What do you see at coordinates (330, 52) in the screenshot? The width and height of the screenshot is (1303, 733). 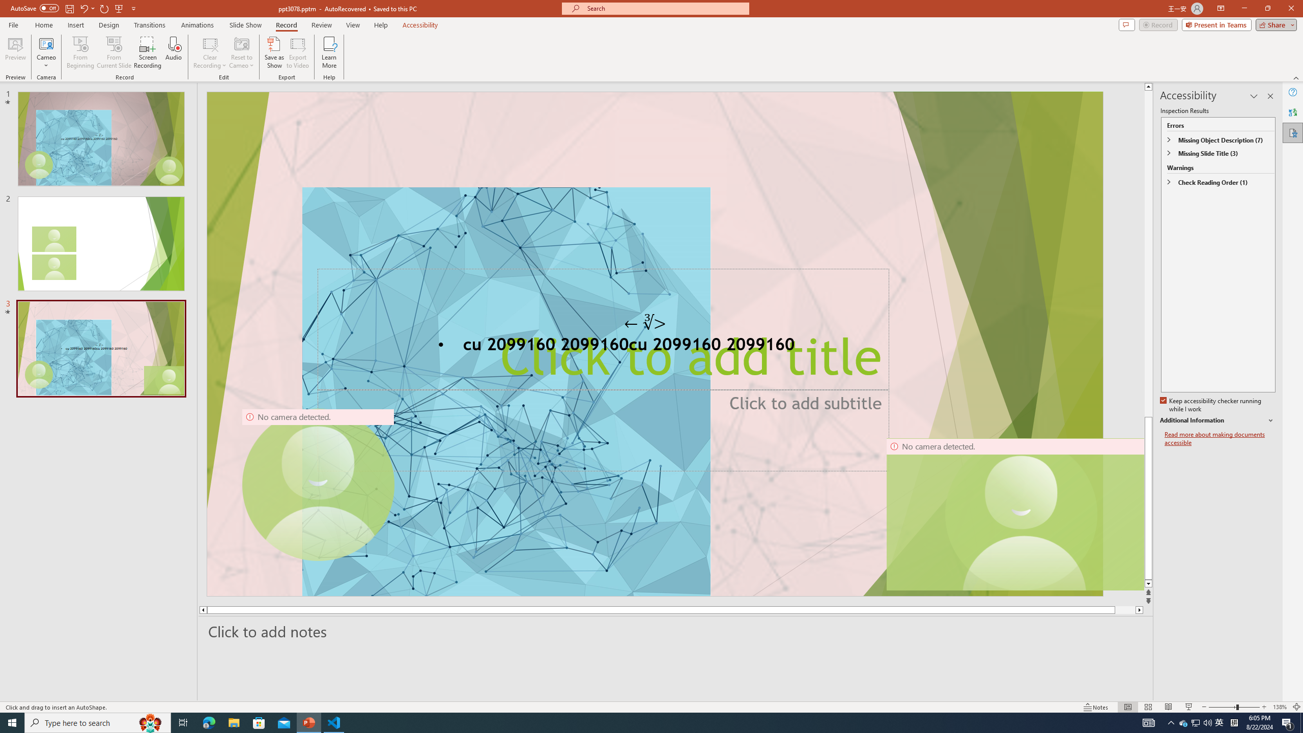 I see `Learn More` at bounding box center [330, 52].